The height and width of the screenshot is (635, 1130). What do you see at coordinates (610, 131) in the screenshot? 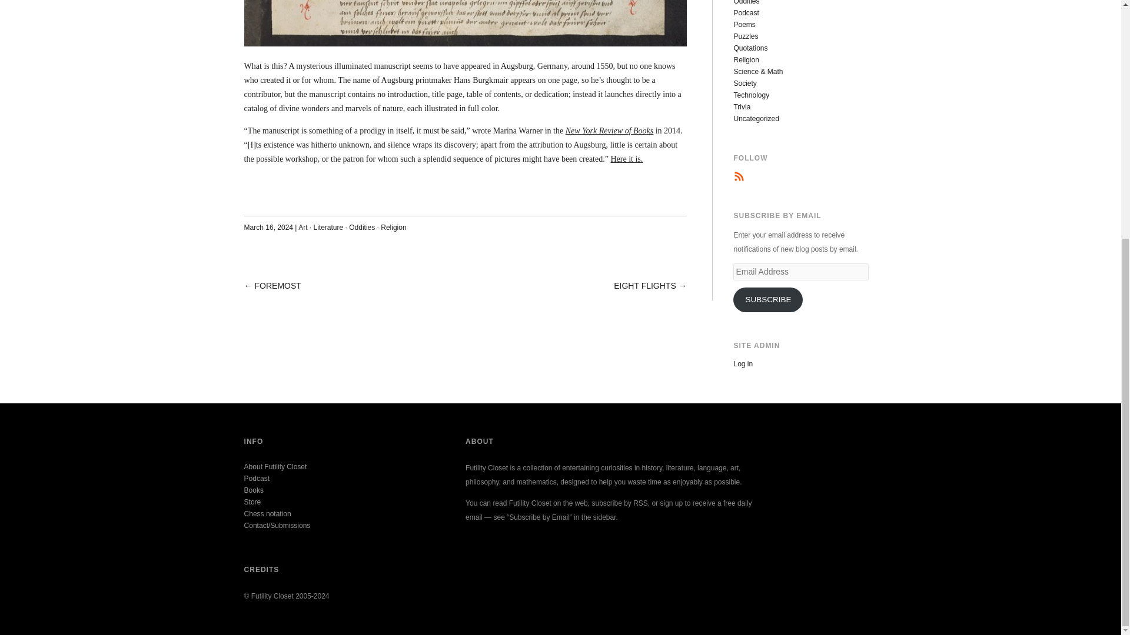
I see `New York Review of Books` at bounding box center [610, 131].